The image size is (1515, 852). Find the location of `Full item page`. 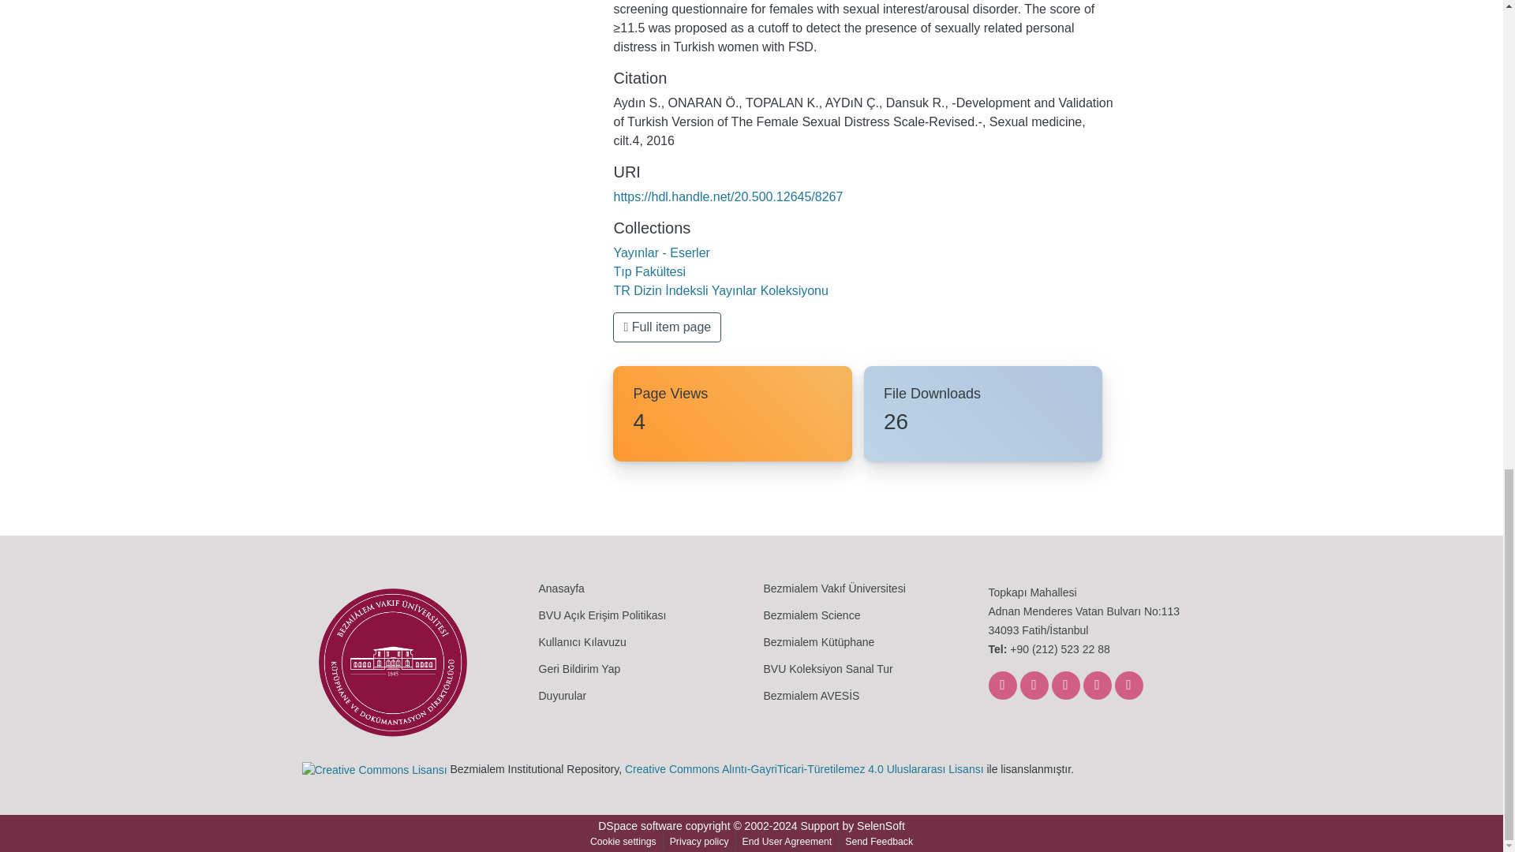

Full item page is located at coordinates (667, 327).